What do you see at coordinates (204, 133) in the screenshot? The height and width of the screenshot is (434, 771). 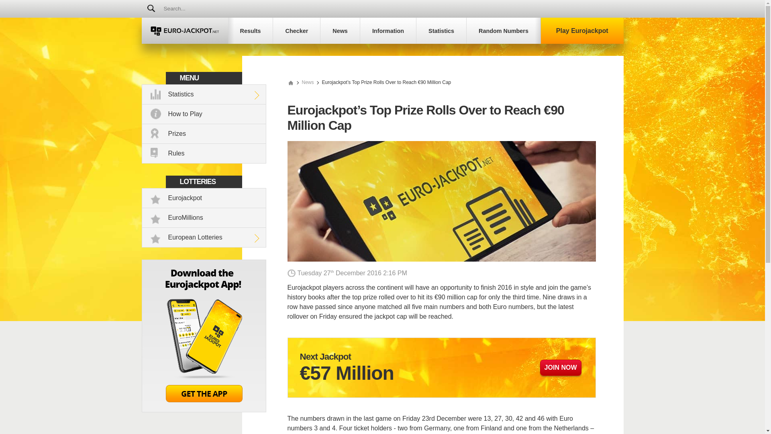 I see `Prizes` at bounding box center [204, 133].